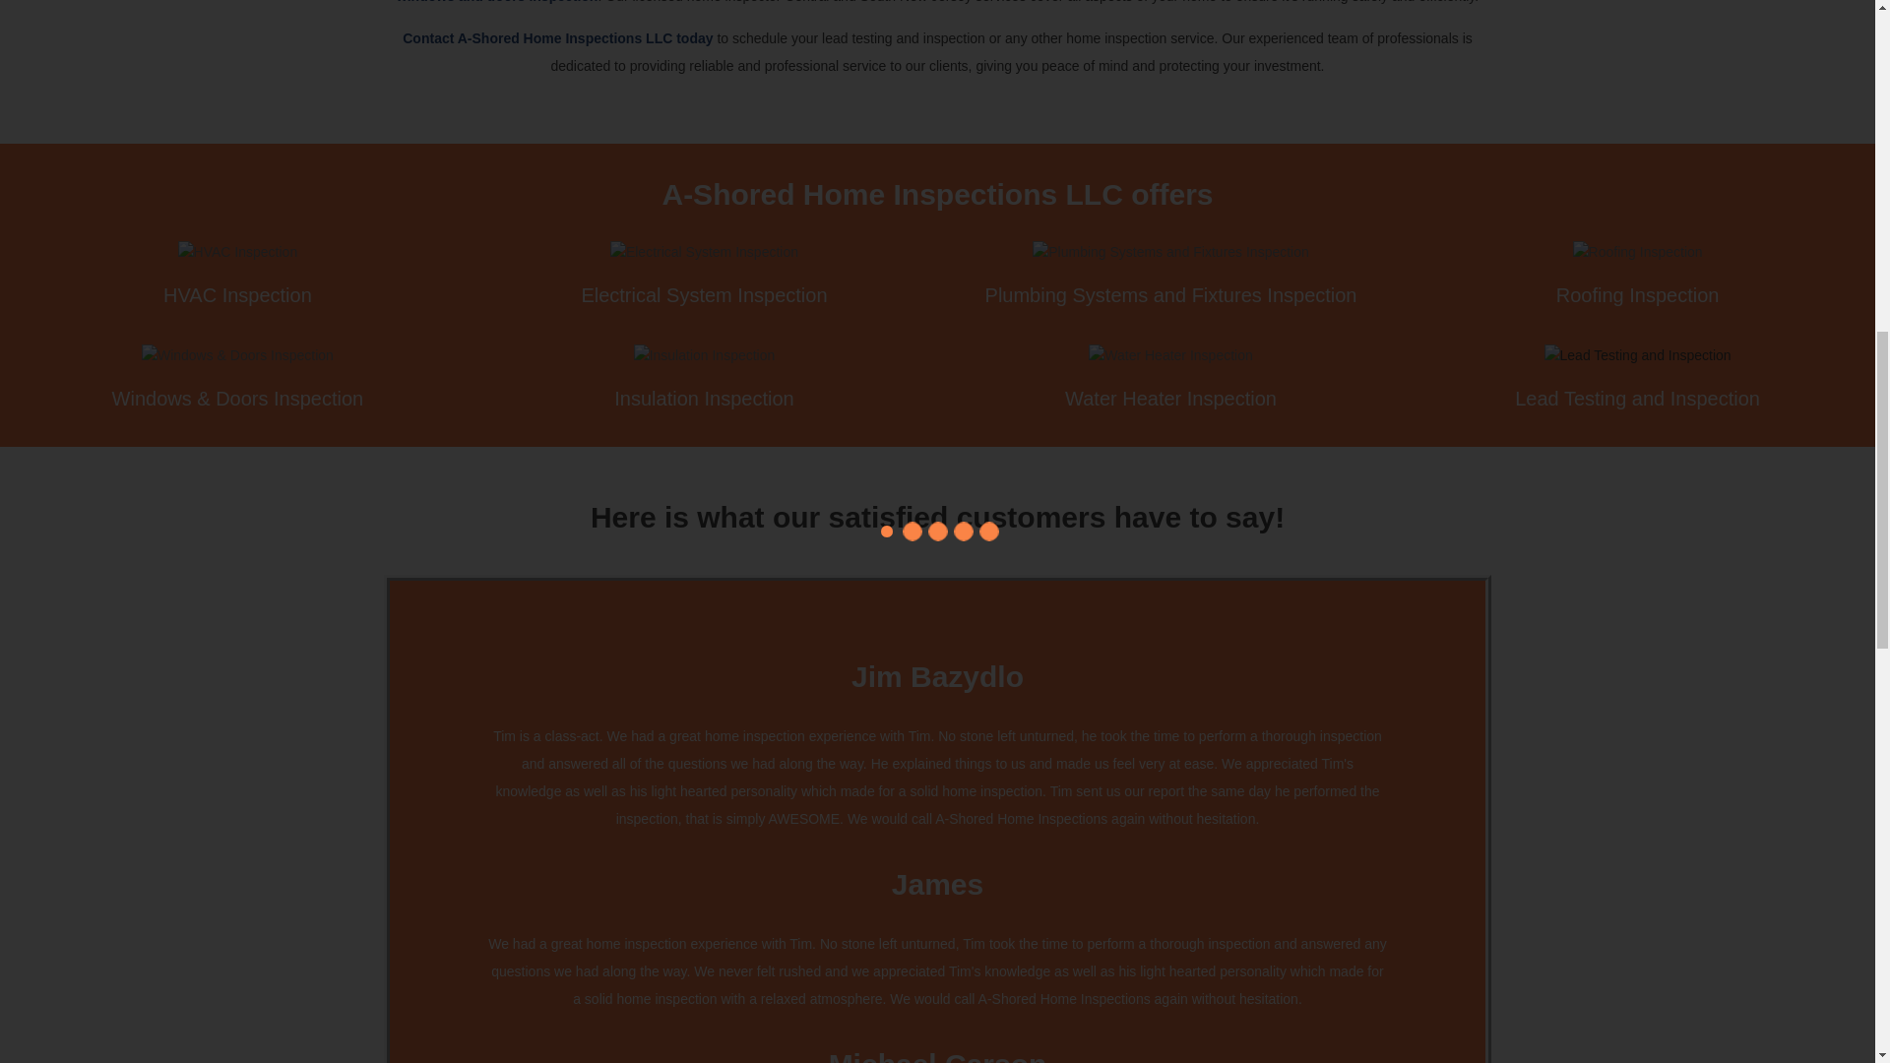 The height and width of the screenshot is (1063, 1890). Describe the element at coordinates (557, 38) in the screenshot. I see `Contact A-Shored Home Inspections LLC today` at that location.